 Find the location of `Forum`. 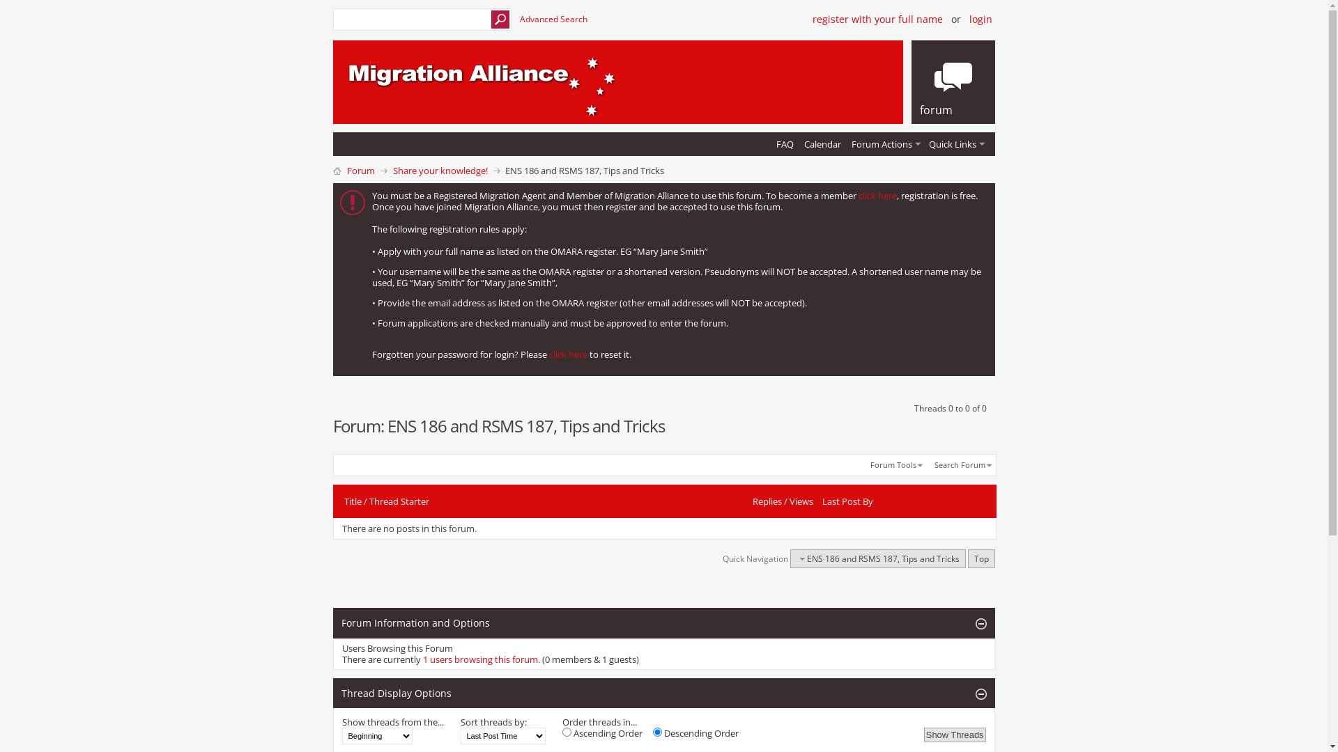

Forum is located at coordinates (360, 171).